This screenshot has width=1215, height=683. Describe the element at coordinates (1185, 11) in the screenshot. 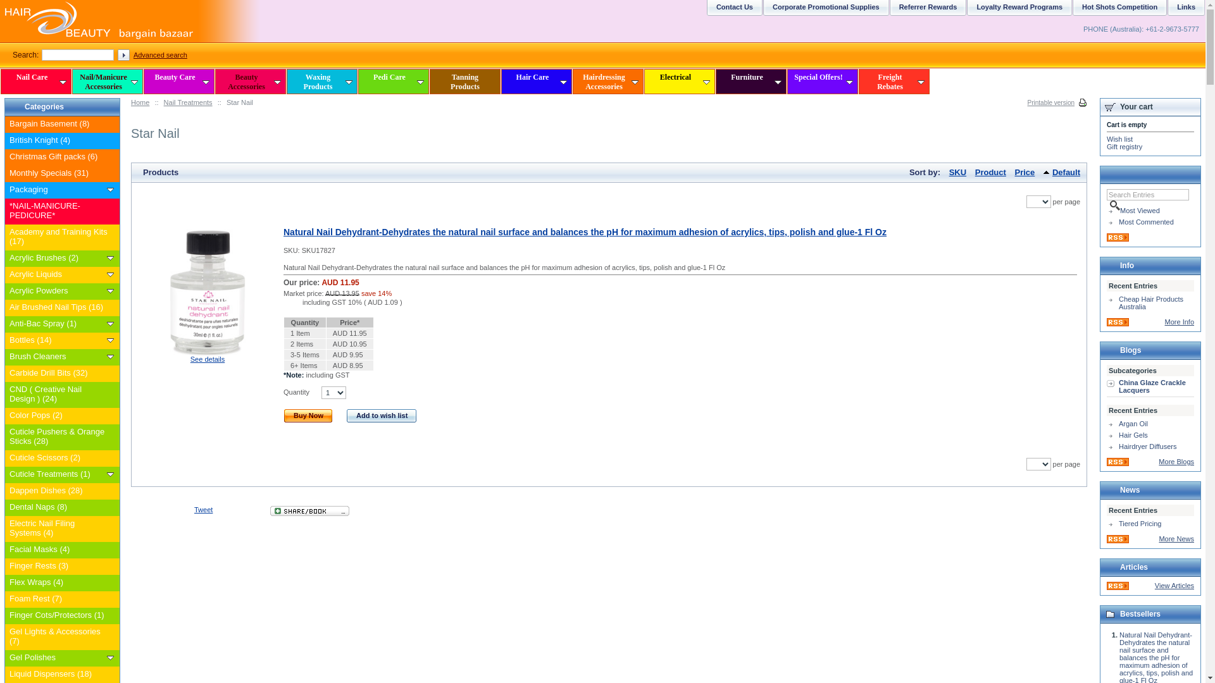

I see `Links` at that location.